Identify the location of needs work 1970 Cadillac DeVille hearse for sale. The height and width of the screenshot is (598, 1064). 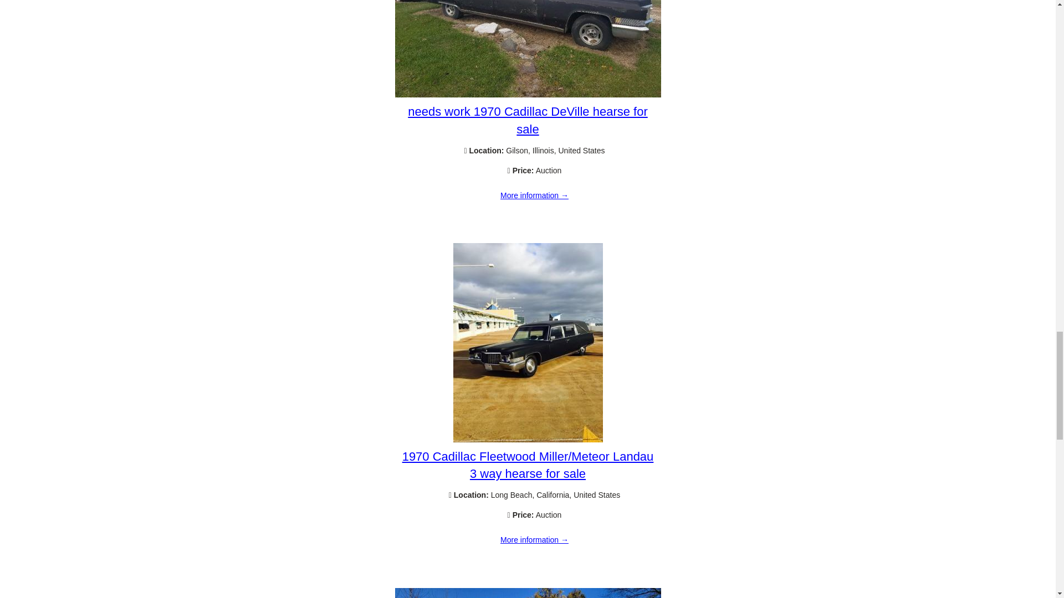
(528, 95).